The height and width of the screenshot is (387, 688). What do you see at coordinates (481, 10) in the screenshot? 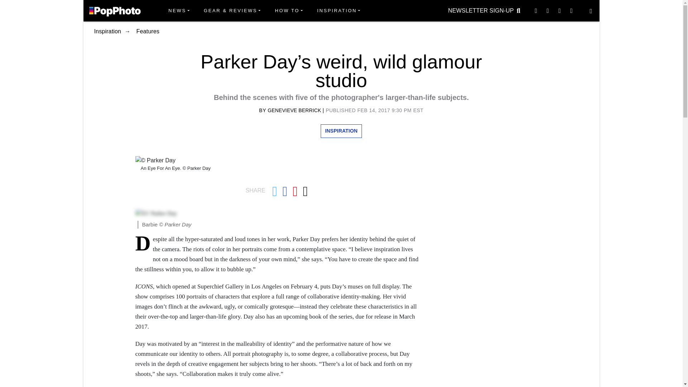
I see `NEWSLETTER SIGN-UP` at bounding box center [481, 10].